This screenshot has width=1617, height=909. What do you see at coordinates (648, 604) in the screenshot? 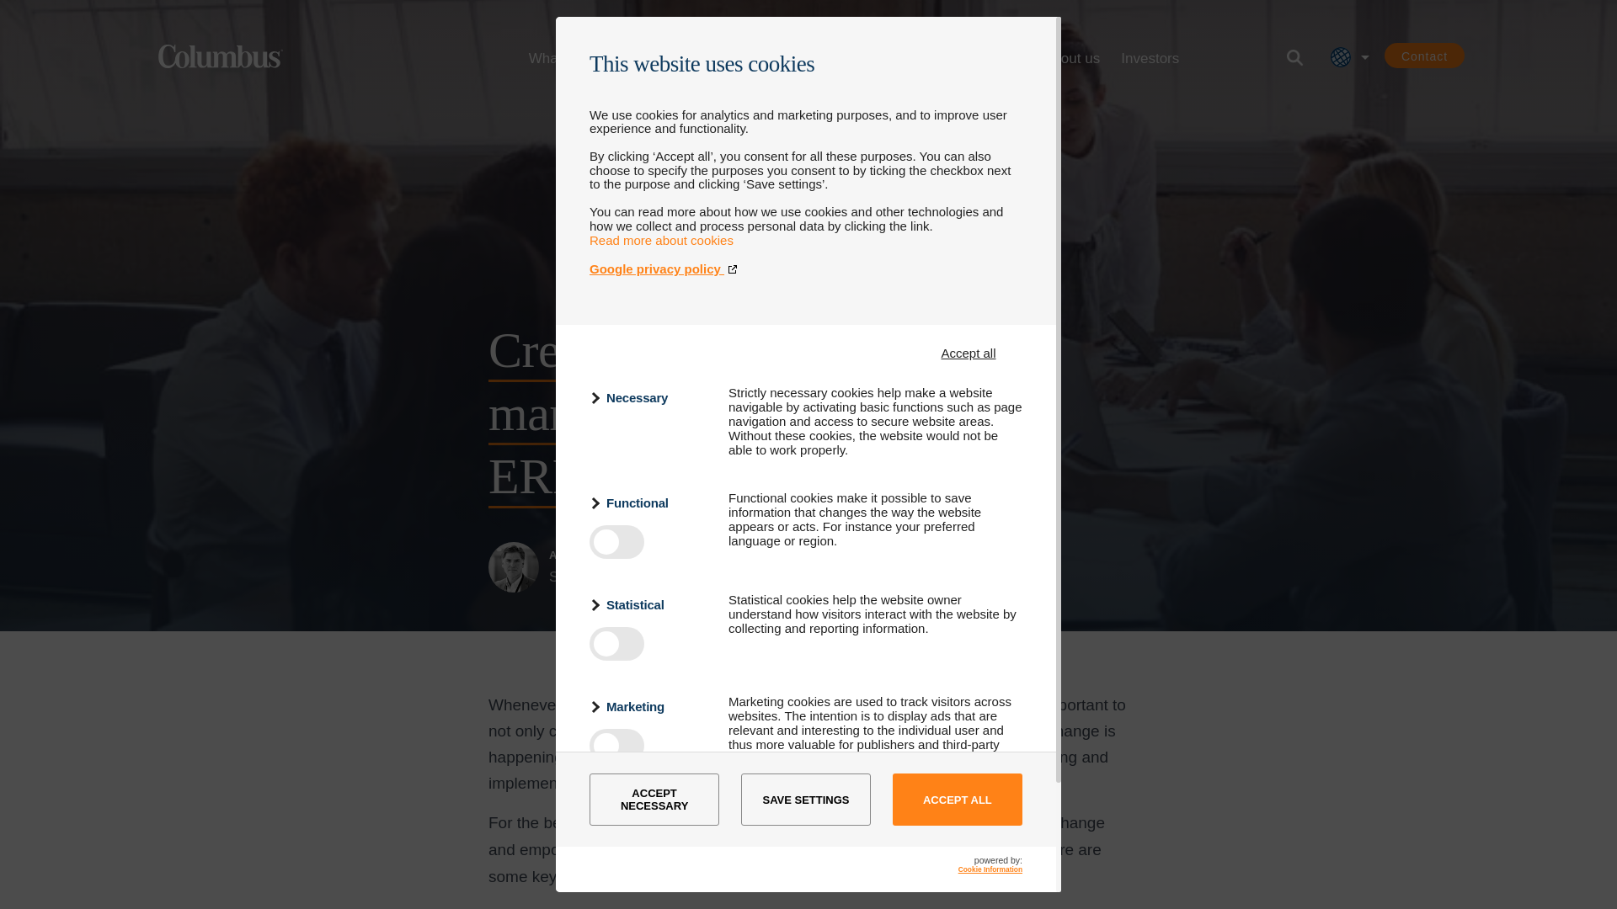
I see `Statistical` at bounding box center [648, 604].